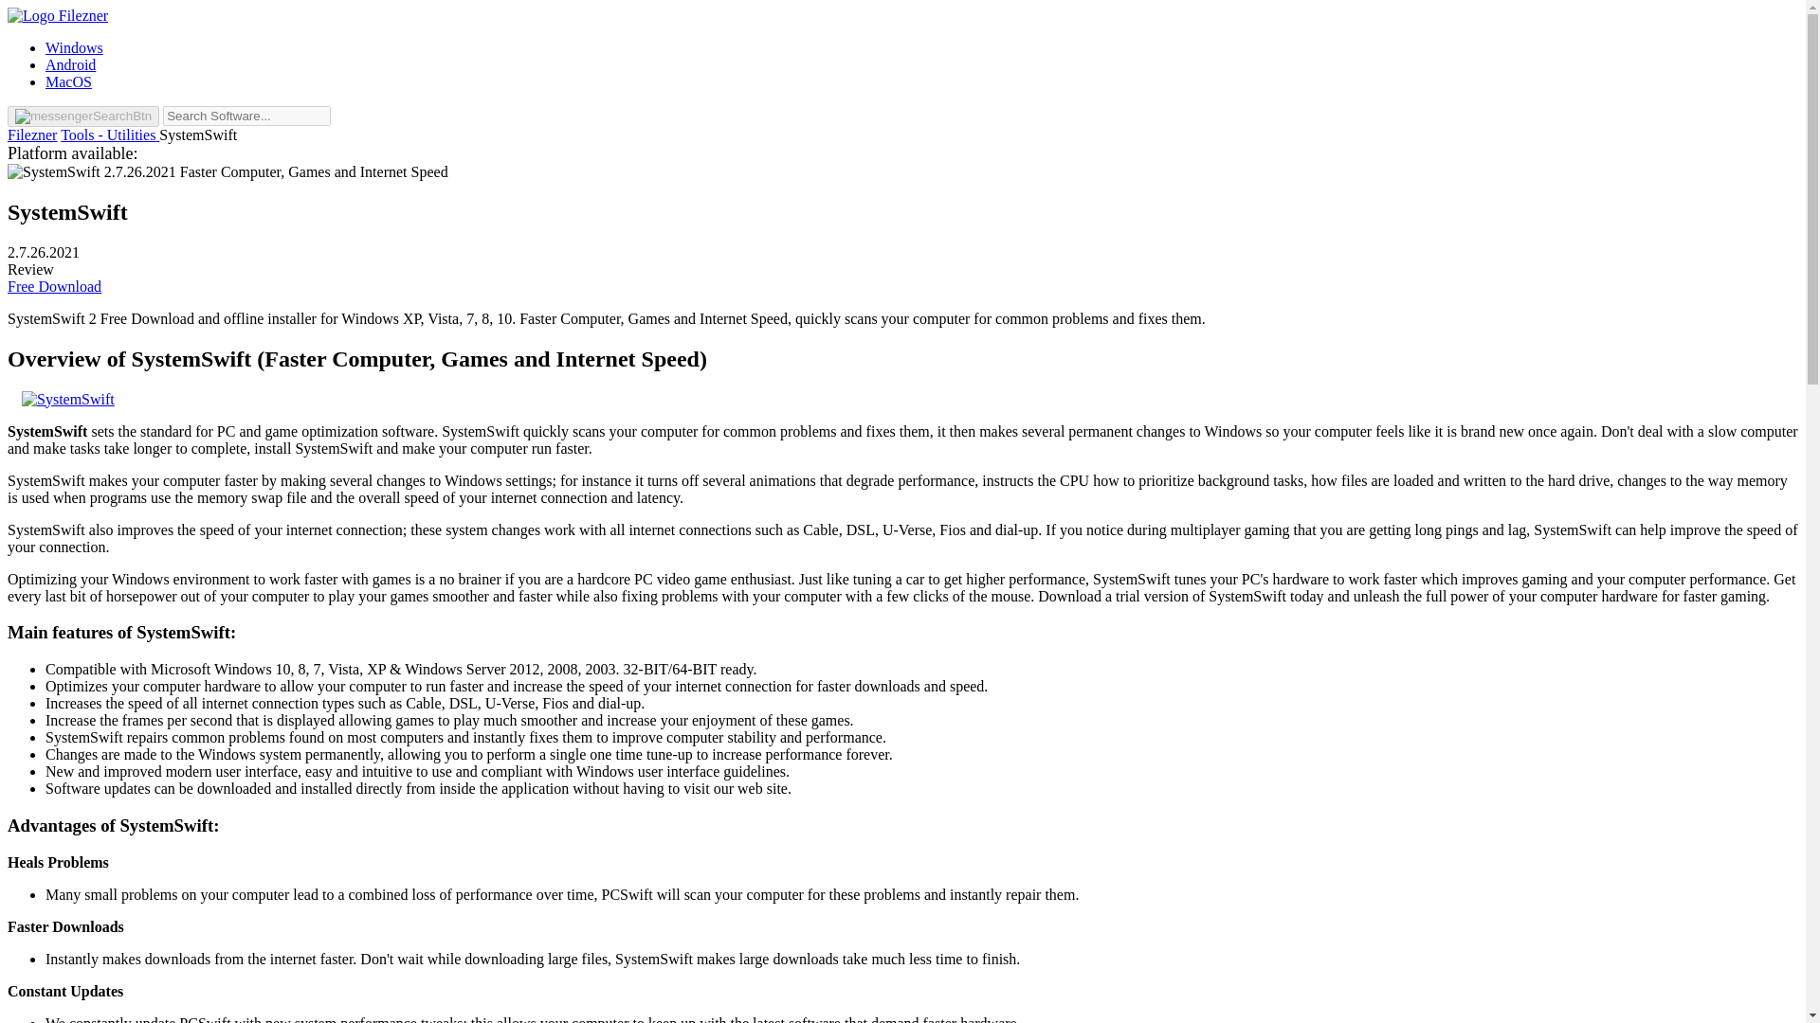 This screenshot has height=1023, width=1820. Describe the element at coordinates (66, 211) in the screenshot. I see `SystemSwift` at that location.